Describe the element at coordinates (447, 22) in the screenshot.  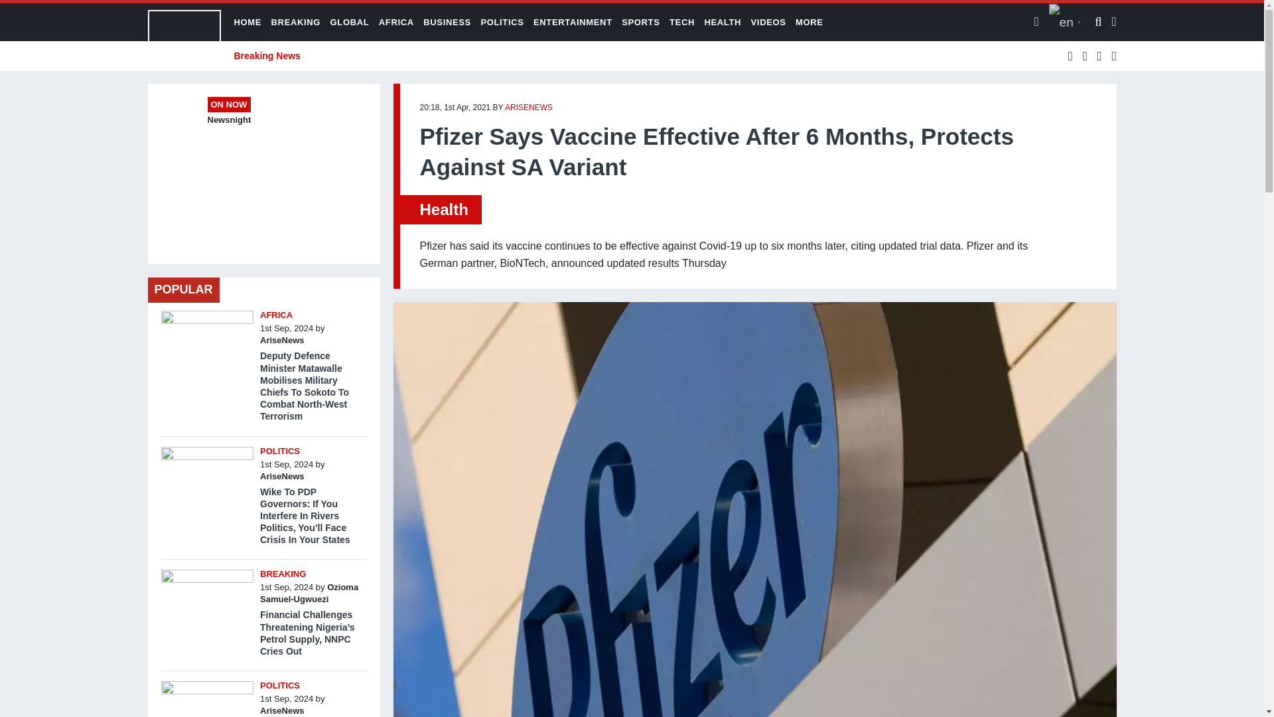
I see `BUSINESS` at that location.